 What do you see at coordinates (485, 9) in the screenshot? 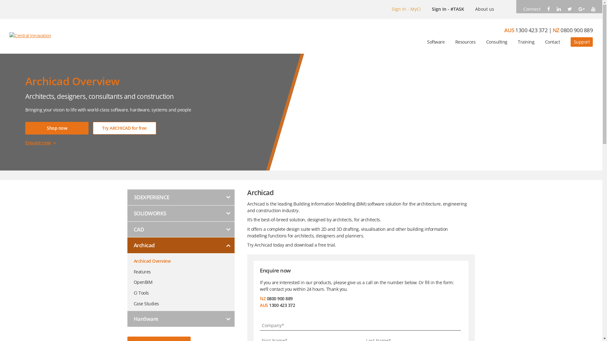
I see `About us` at bounding box center [485, 9].